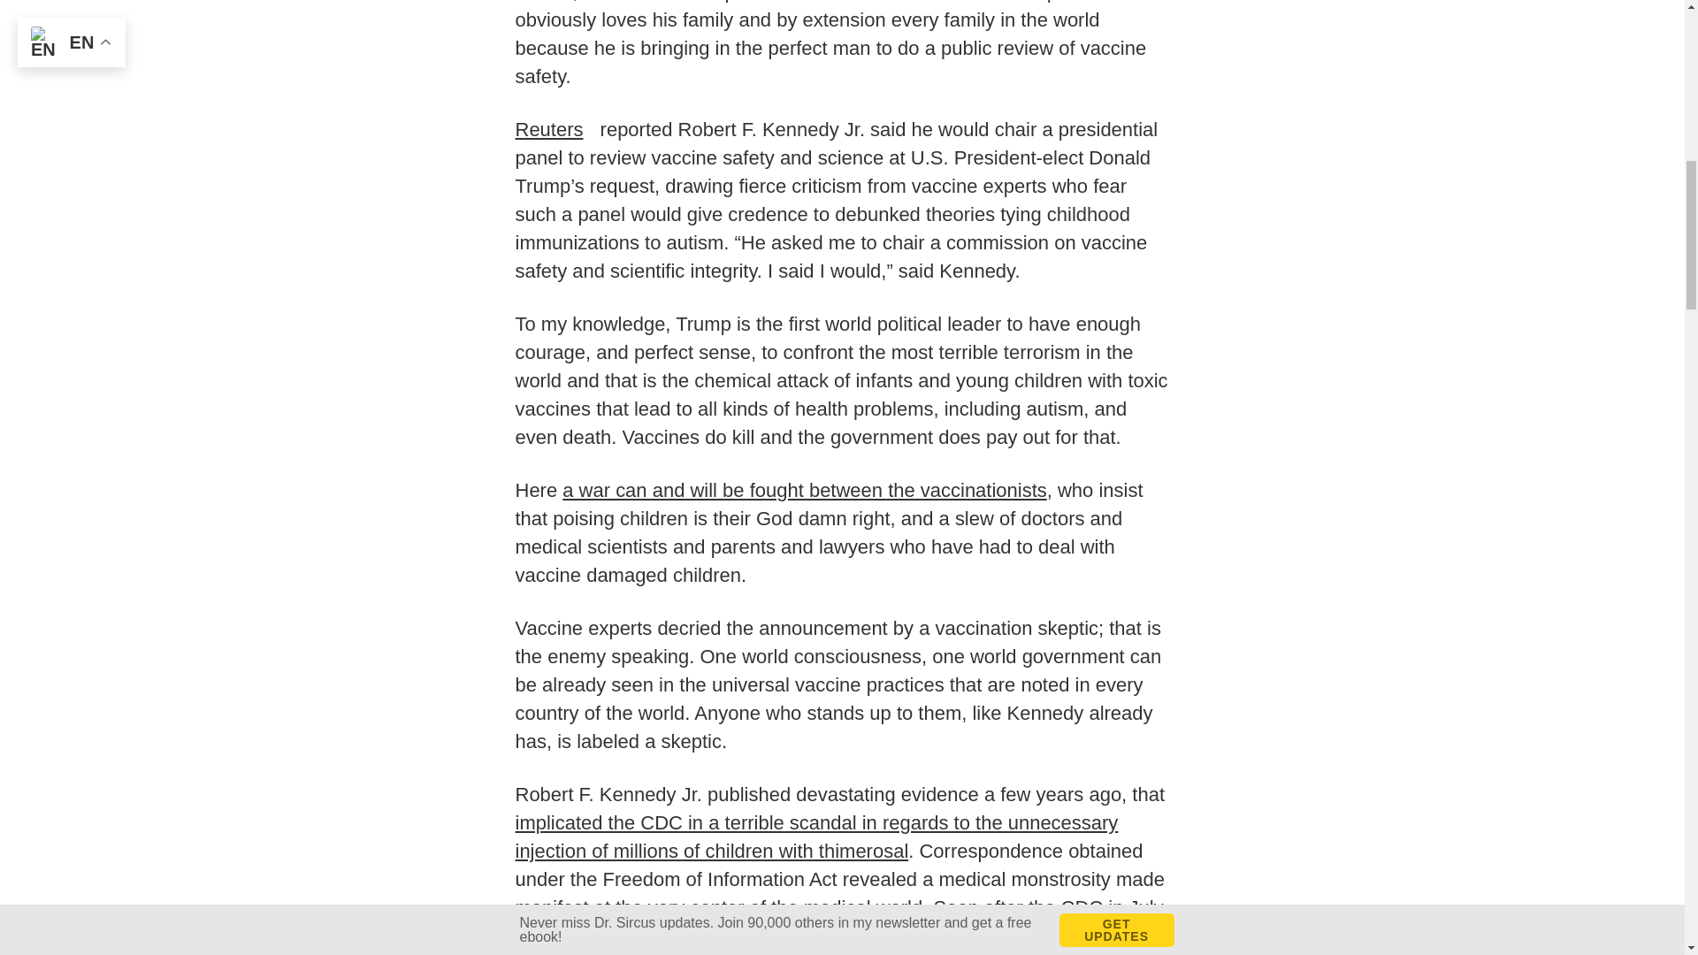  I want to click on Reuters, so click(554, 129).